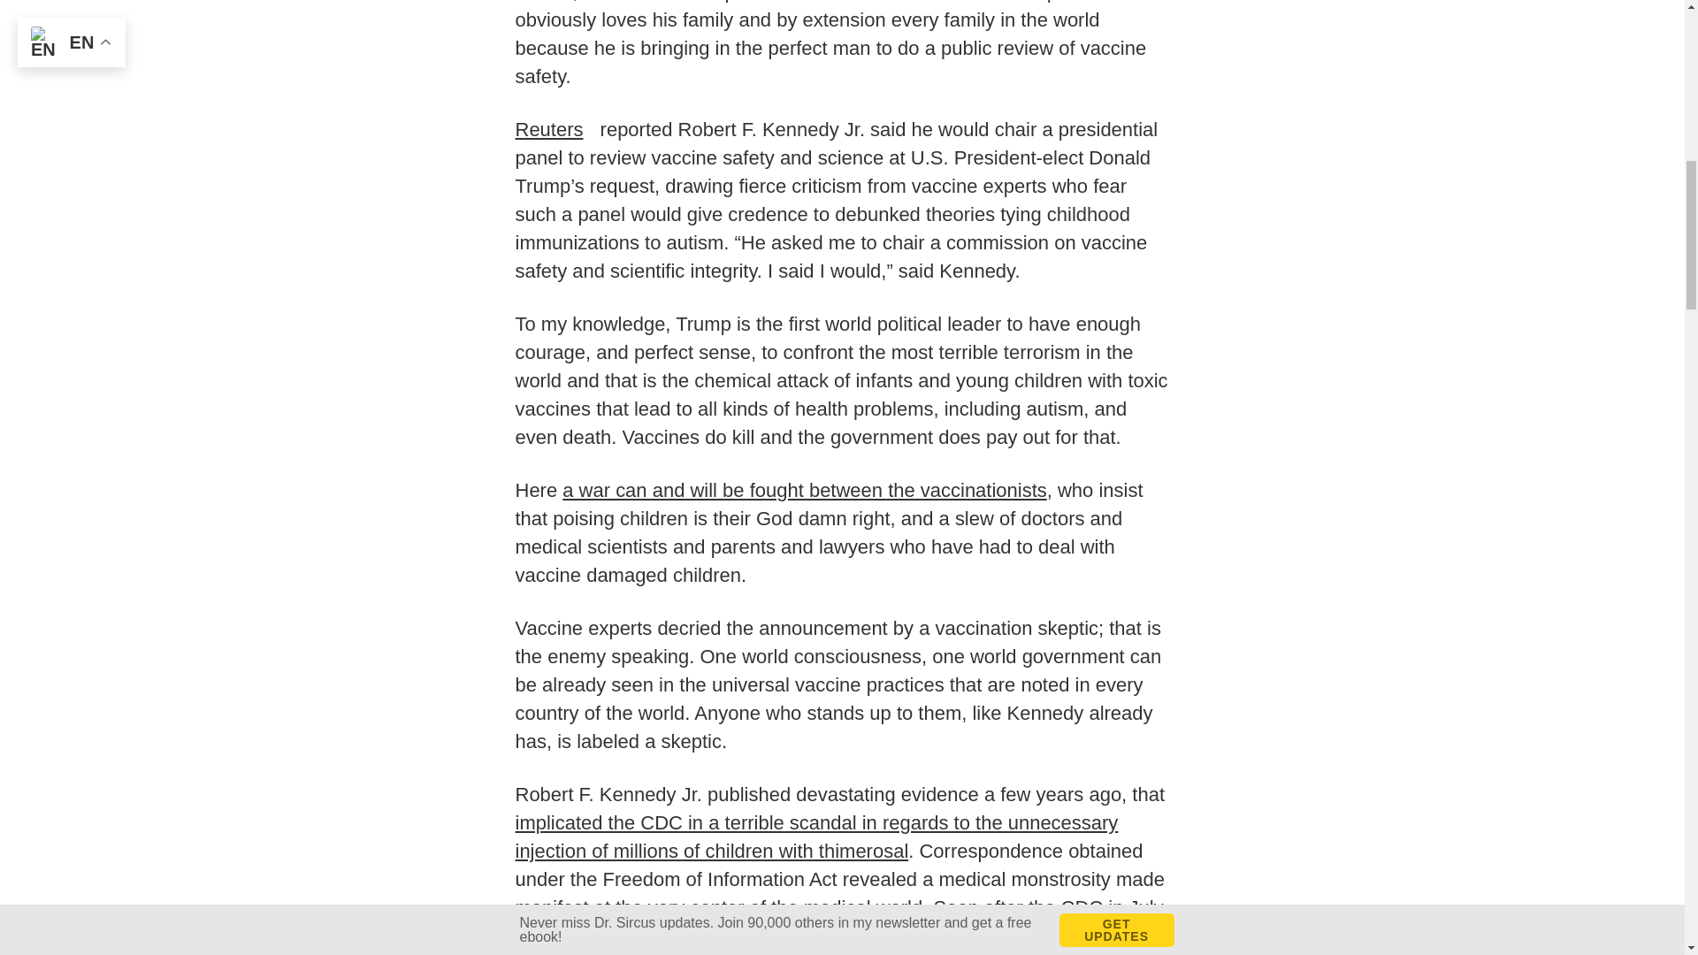  I want to click on Reuters, so click(554, 129).